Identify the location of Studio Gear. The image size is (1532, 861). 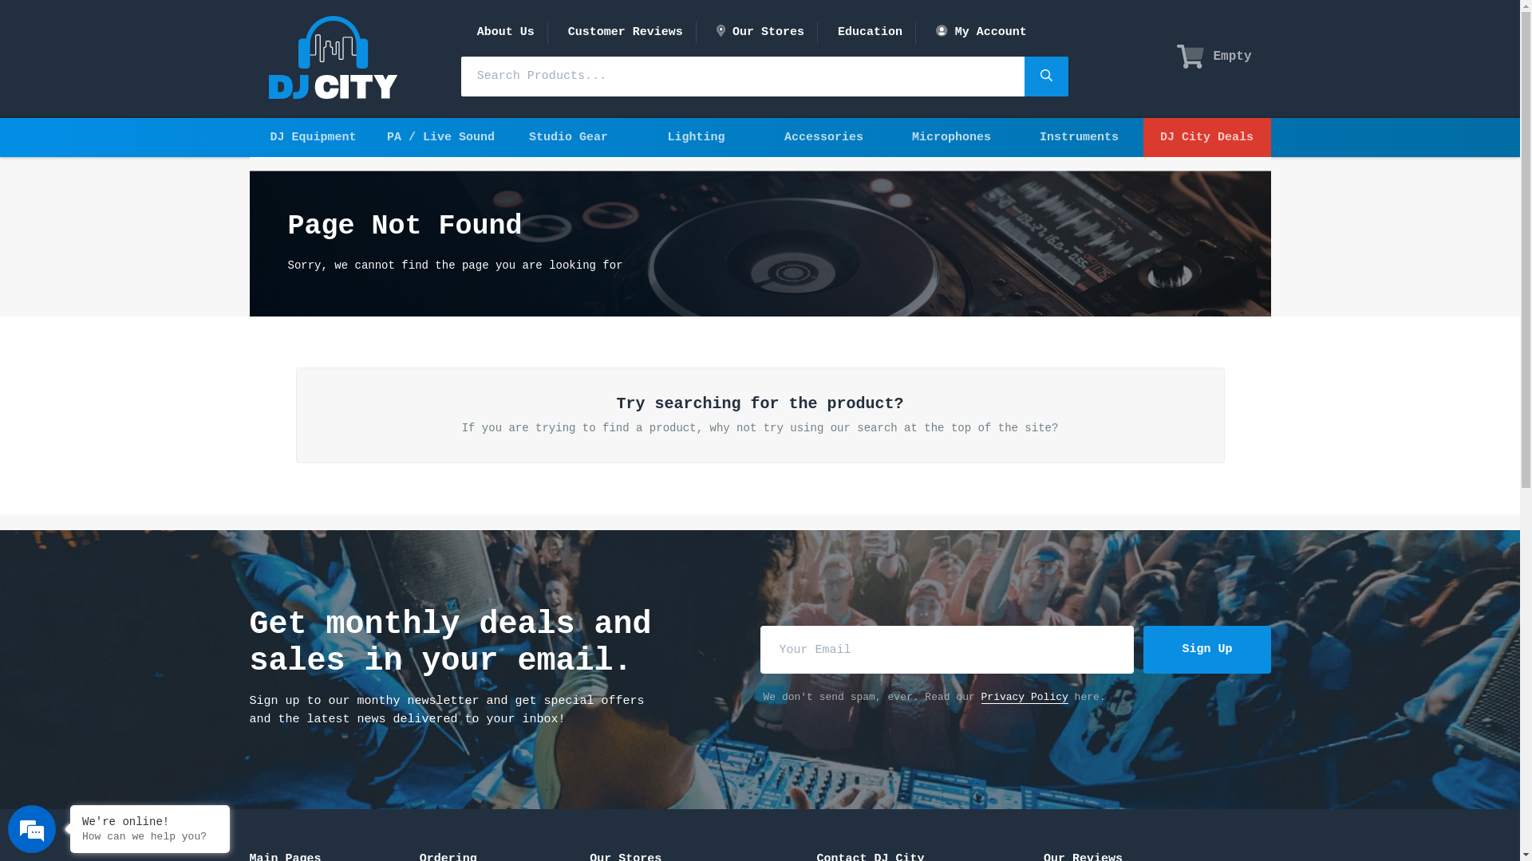
(568, 137).